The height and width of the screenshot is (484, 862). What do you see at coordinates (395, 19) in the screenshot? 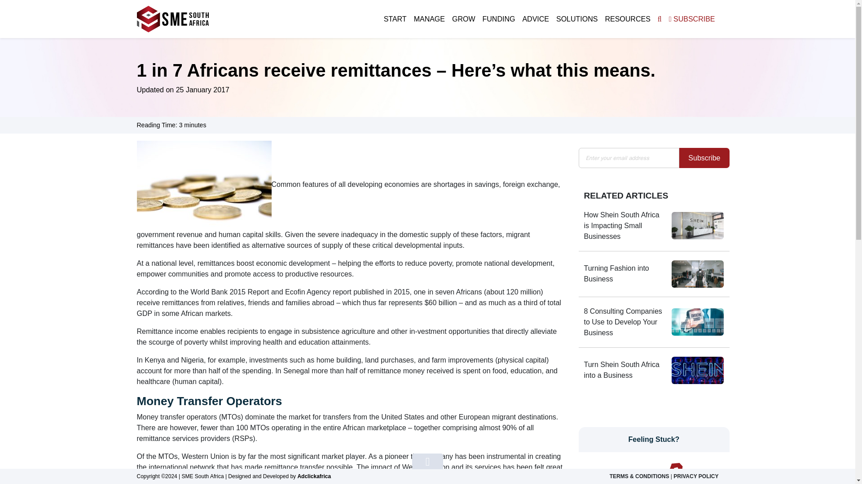
I see `START` at bounding box center [395, 19].